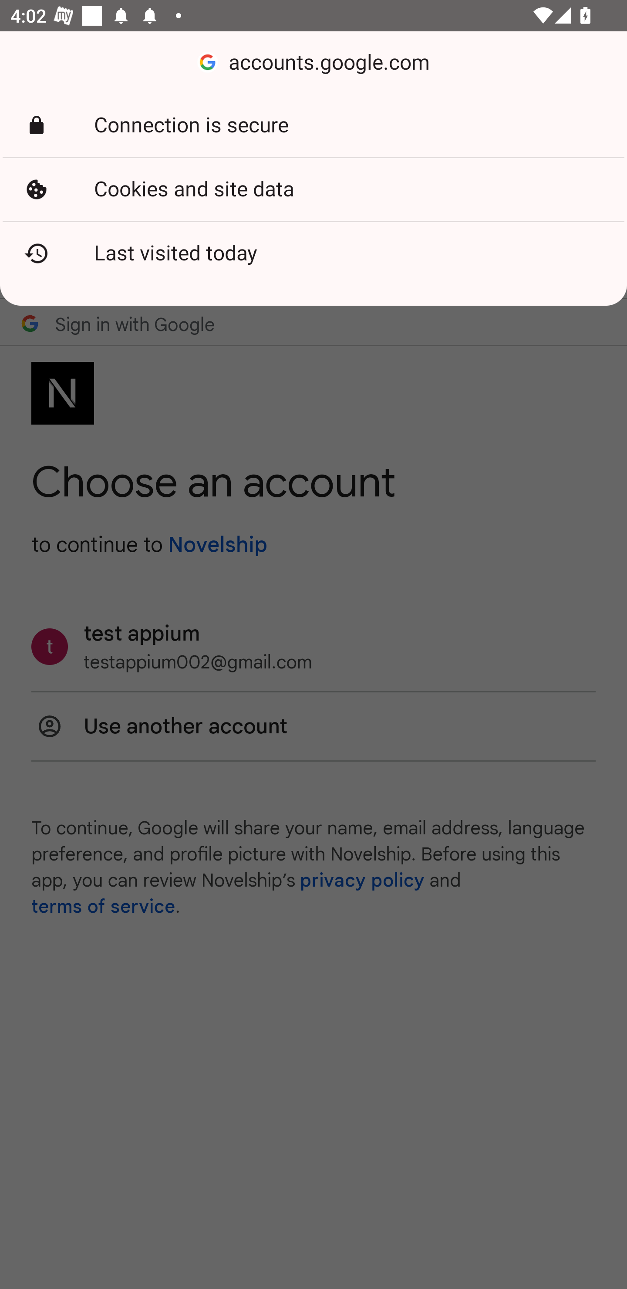 This screenshot has width=627, height=1289. What do you see at coordinates (313, 125) in the screenshot?
I see `Connection is secure` at bounding box center [313, 125].